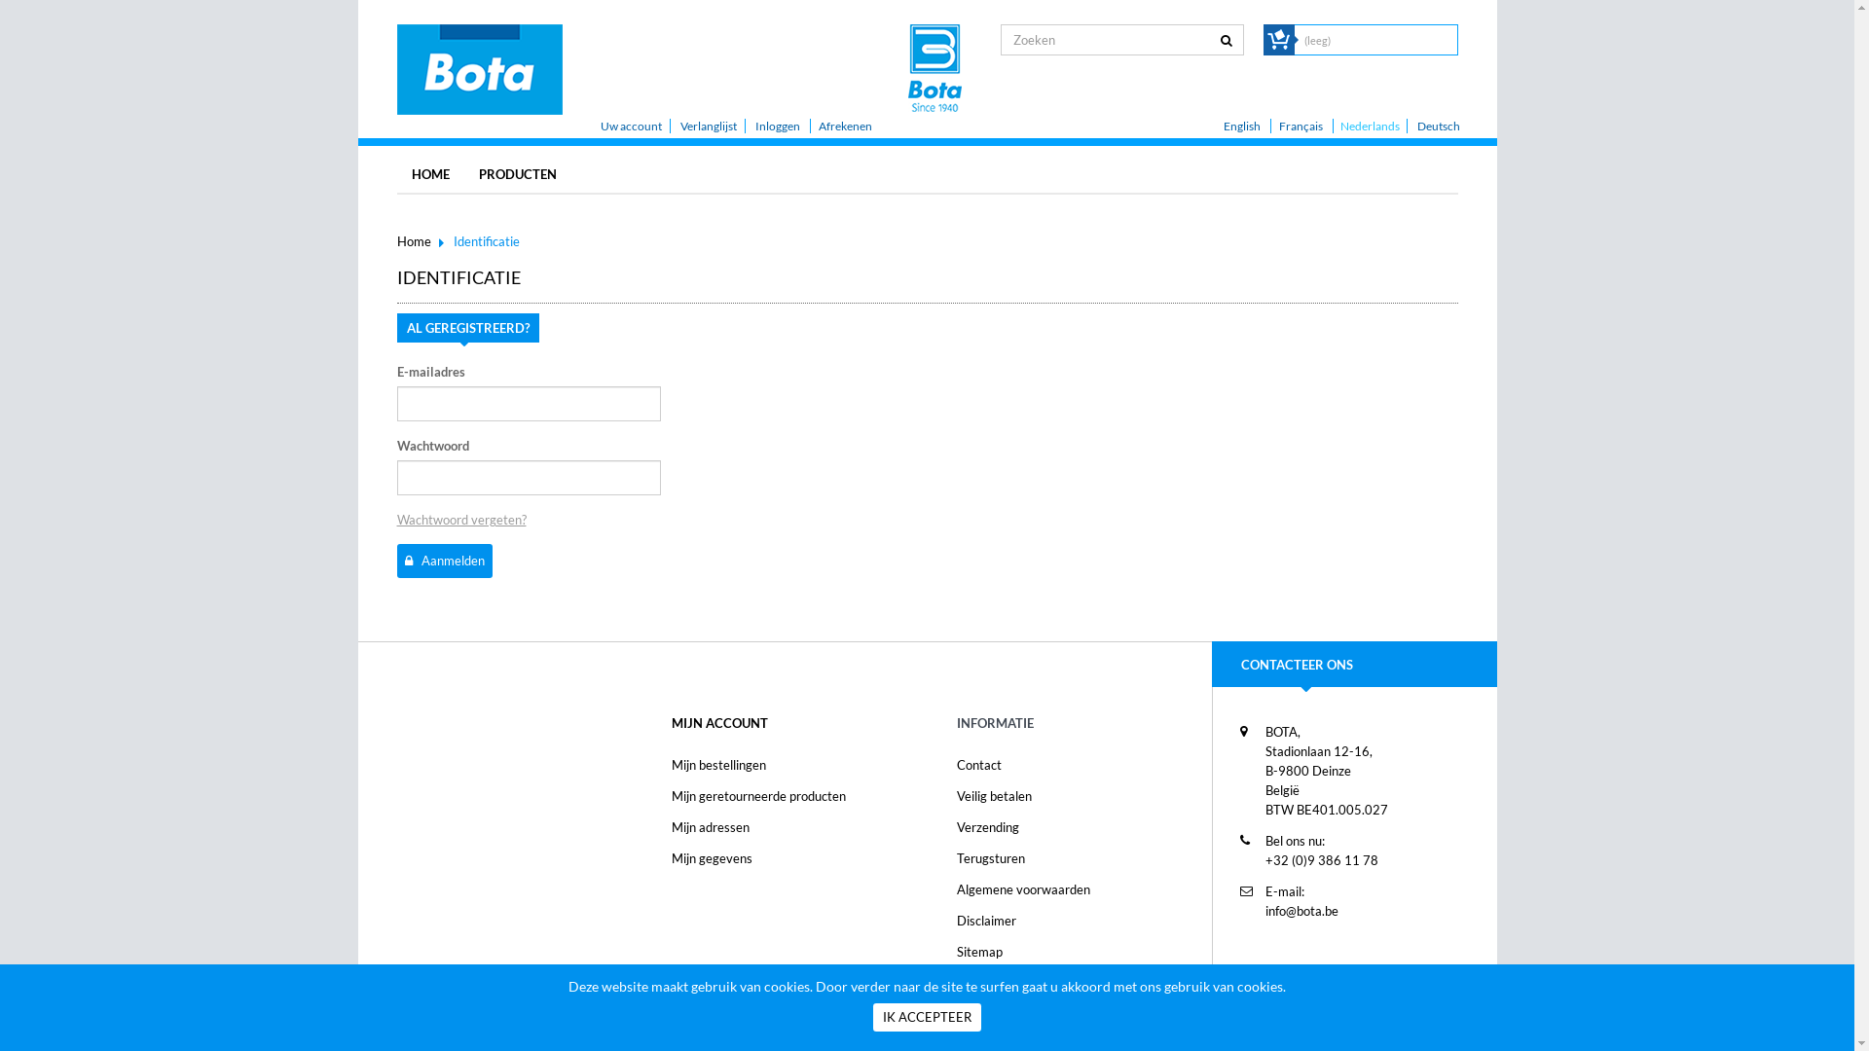 The height and width of the screenshot is (1051, 1869). I want to click on PRODUCTEN, so click(517, 174).